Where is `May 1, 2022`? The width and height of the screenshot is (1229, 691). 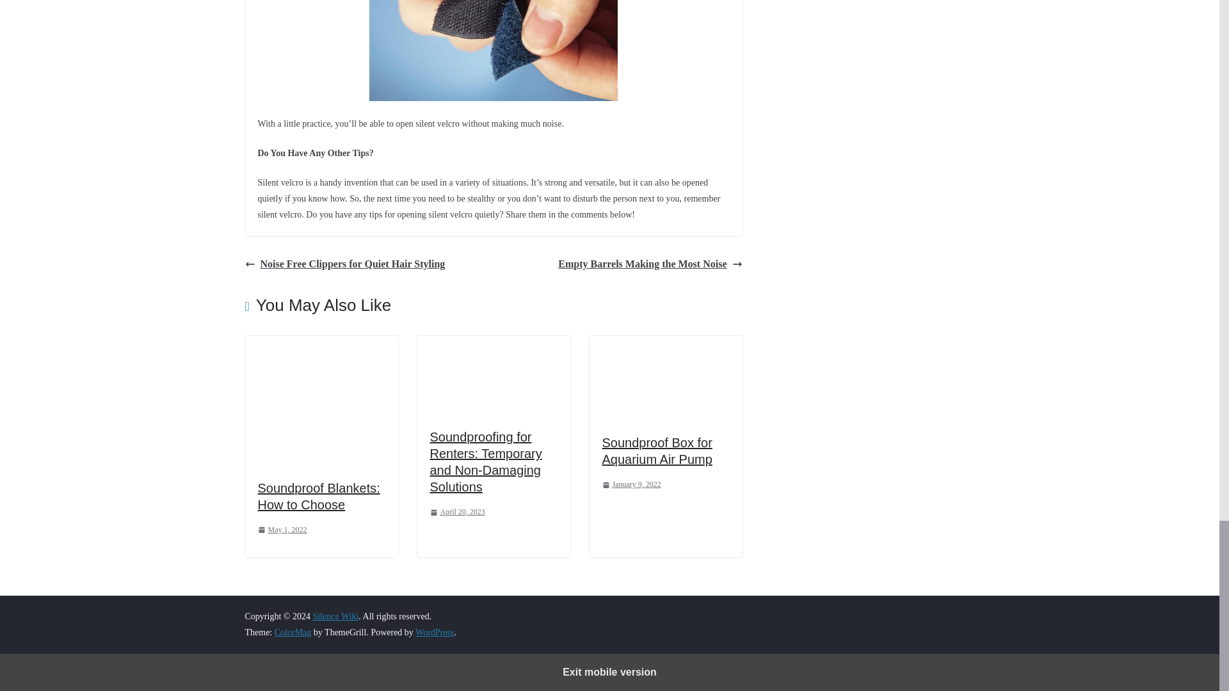 May 1, 2022 is located at coordinates (282, 530).